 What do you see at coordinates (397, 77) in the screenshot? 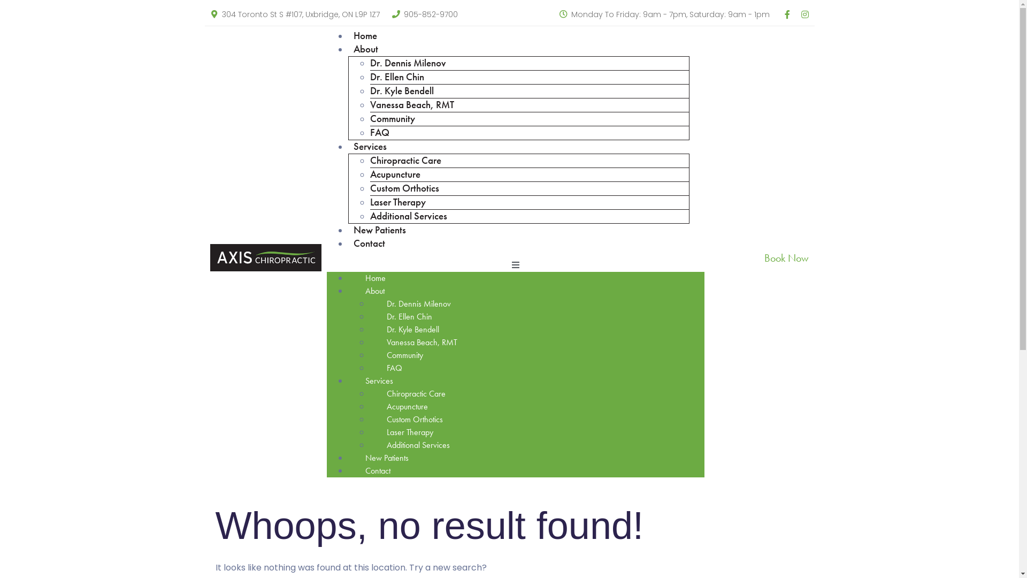
I see `Dr. Ellen Chin` at bounding box center [397, 77].